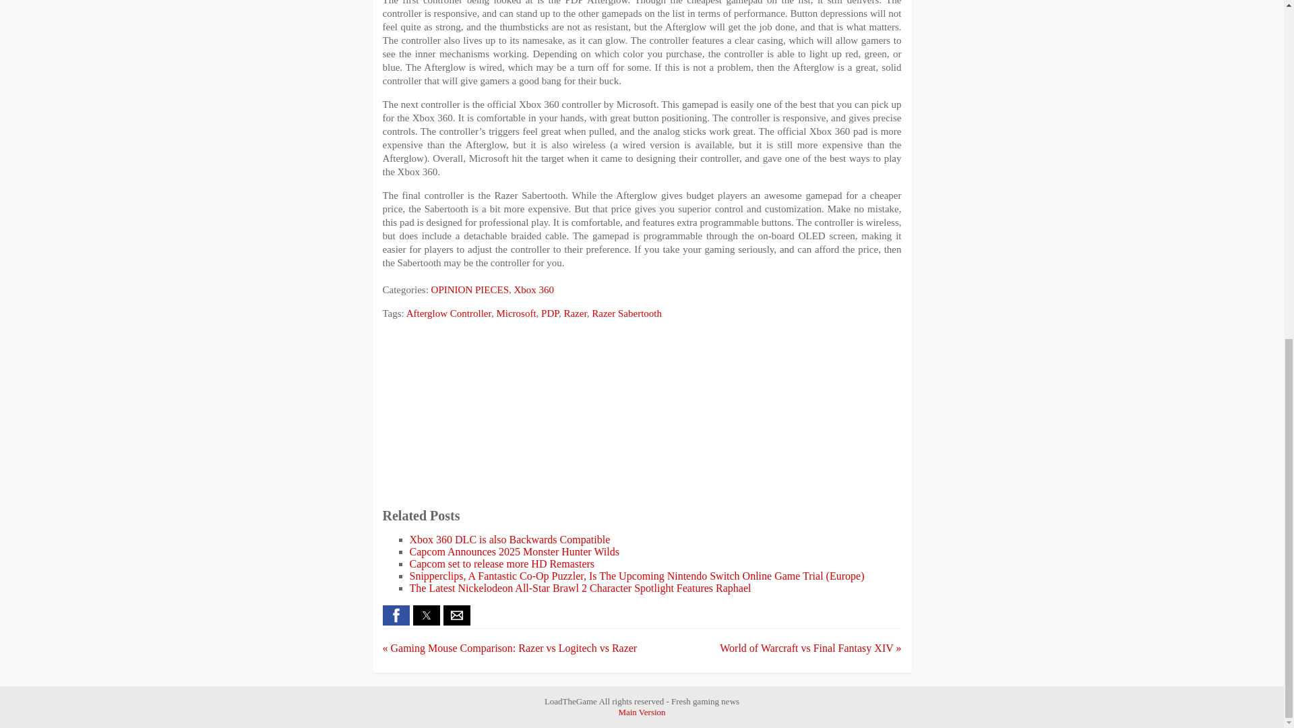 Image resolution: width=1294 pixels, height=728 pixels. What do you see at coordinates (626, 313) in the screenshot?
I see `Razer Sabertooth` at bounding box center [626, 313].